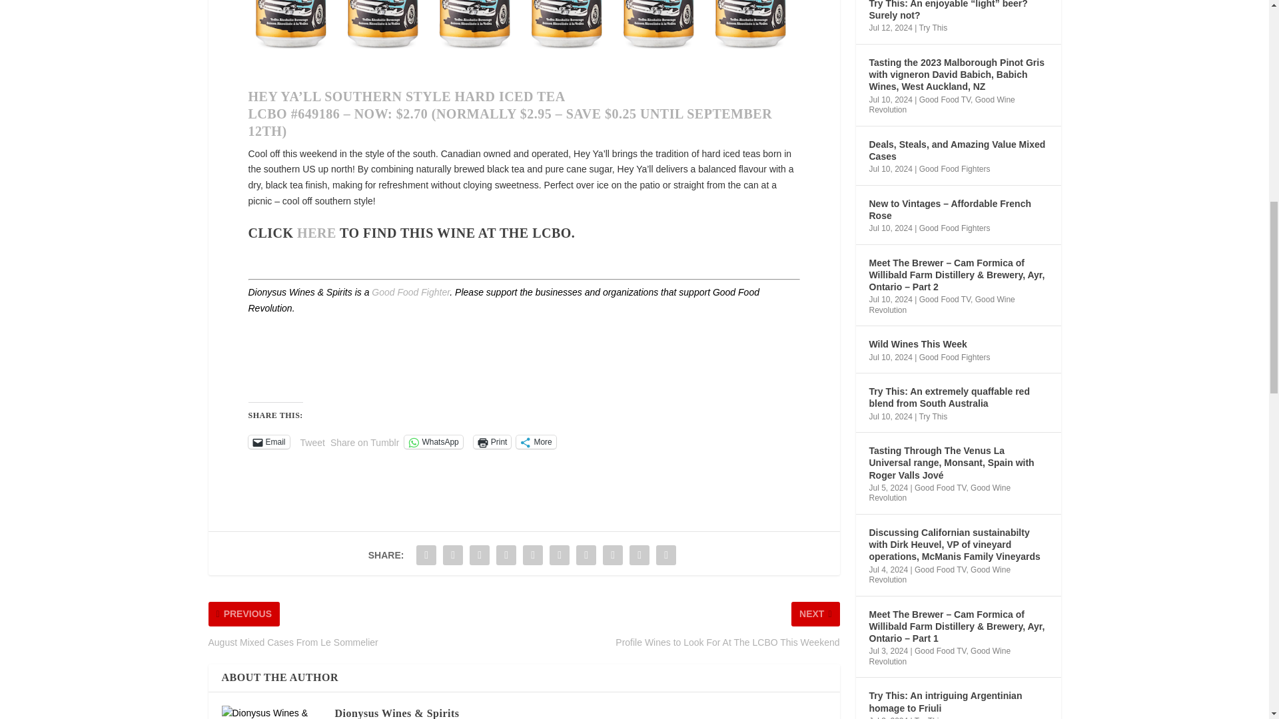 This screenshot has height=719, width=1279. What do you see at coordinates (613, 555) in the screenshot?
I see `Share "Cool Off, Southern Style" via Stumbleupon` at bounding box center [613, 555].